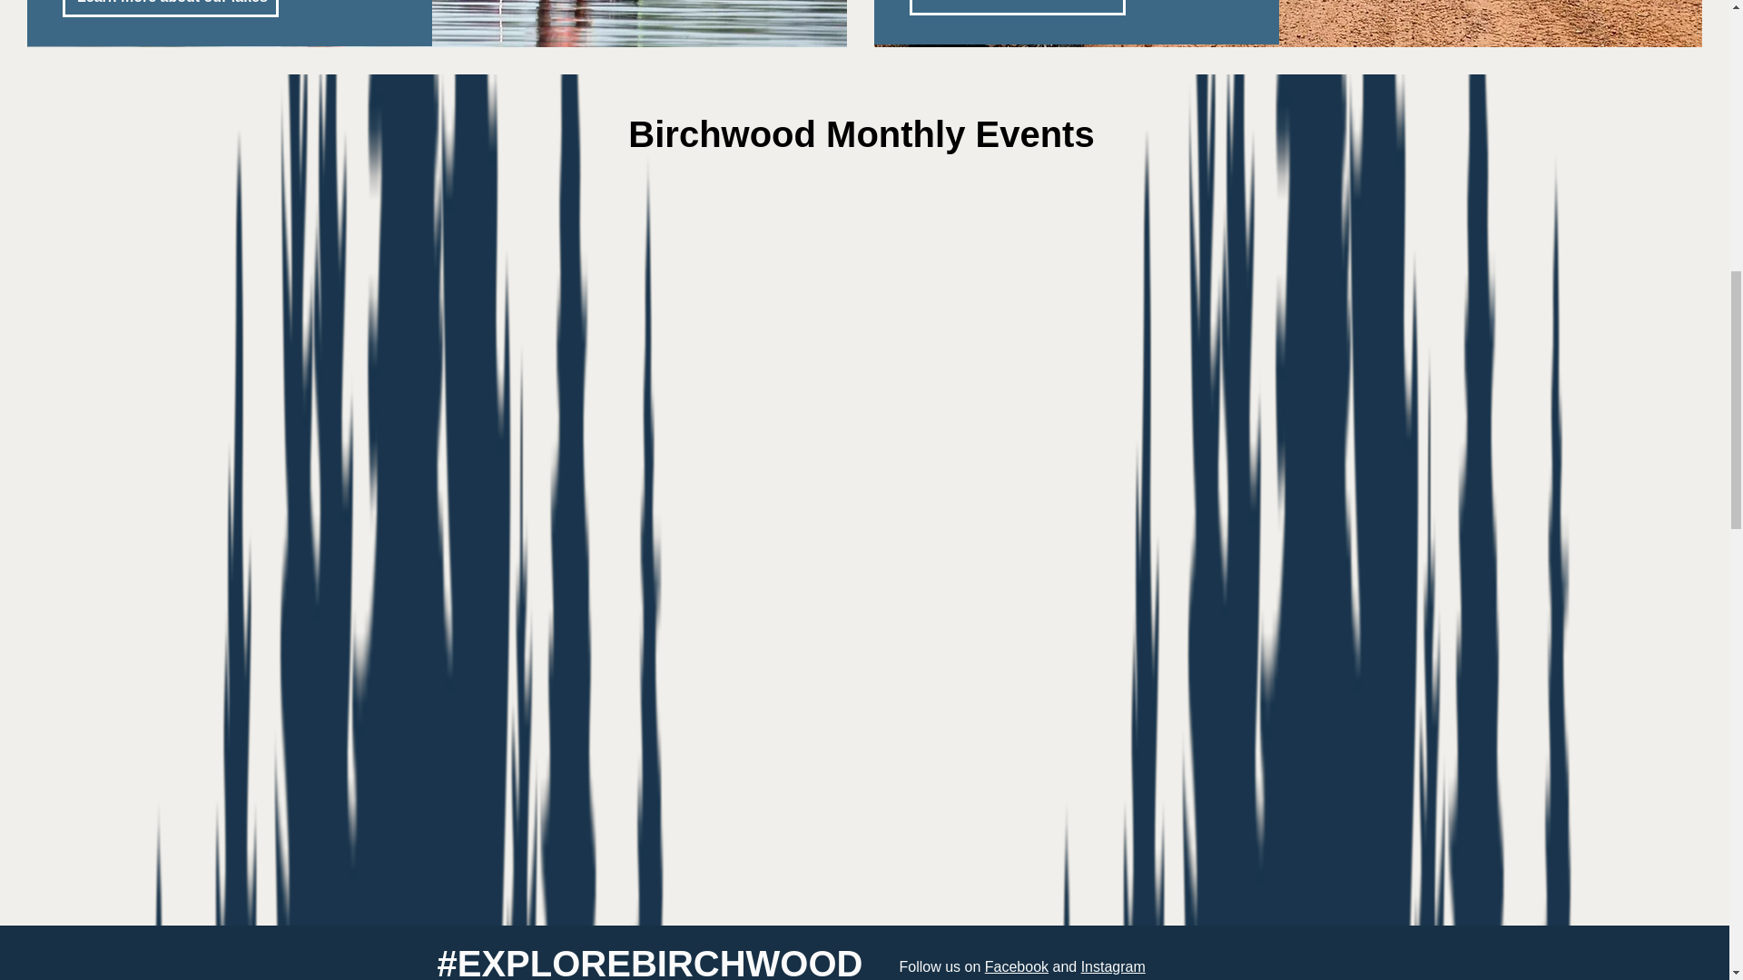 The width and height of the screenshot is (1743, 980). Describe the element at coordinates (1113, 966) in the screenshot. I see `Instagram` at that location.